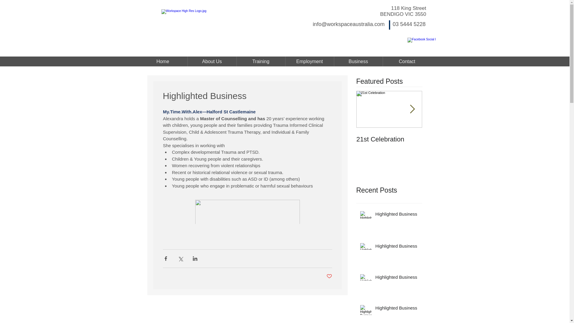 Image resolution: width=574 pixels, height=323 pixels. I want to click on Post not marked as liked, so click(329, 276).